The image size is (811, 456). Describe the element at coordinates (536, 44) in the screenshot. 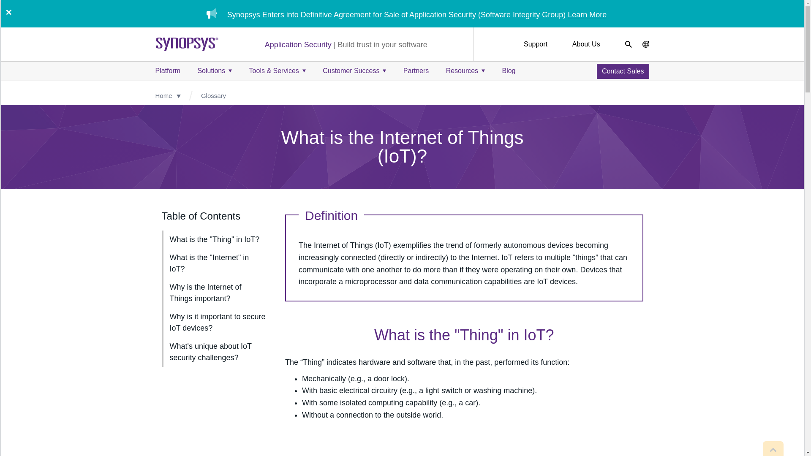

I see `Support` at that location.